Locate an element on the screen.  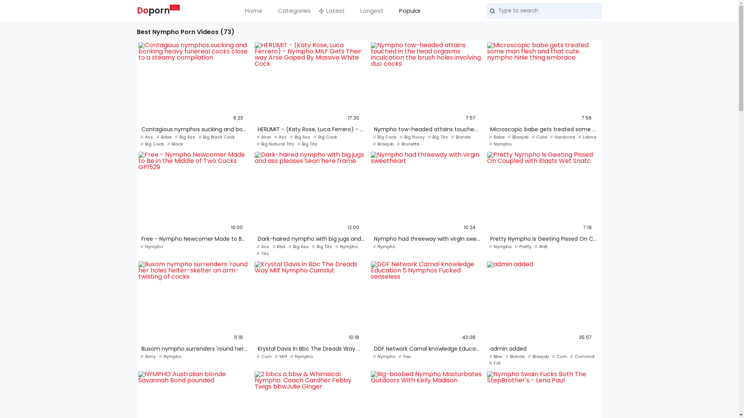
11:18 is located at coordinates (195, 302).